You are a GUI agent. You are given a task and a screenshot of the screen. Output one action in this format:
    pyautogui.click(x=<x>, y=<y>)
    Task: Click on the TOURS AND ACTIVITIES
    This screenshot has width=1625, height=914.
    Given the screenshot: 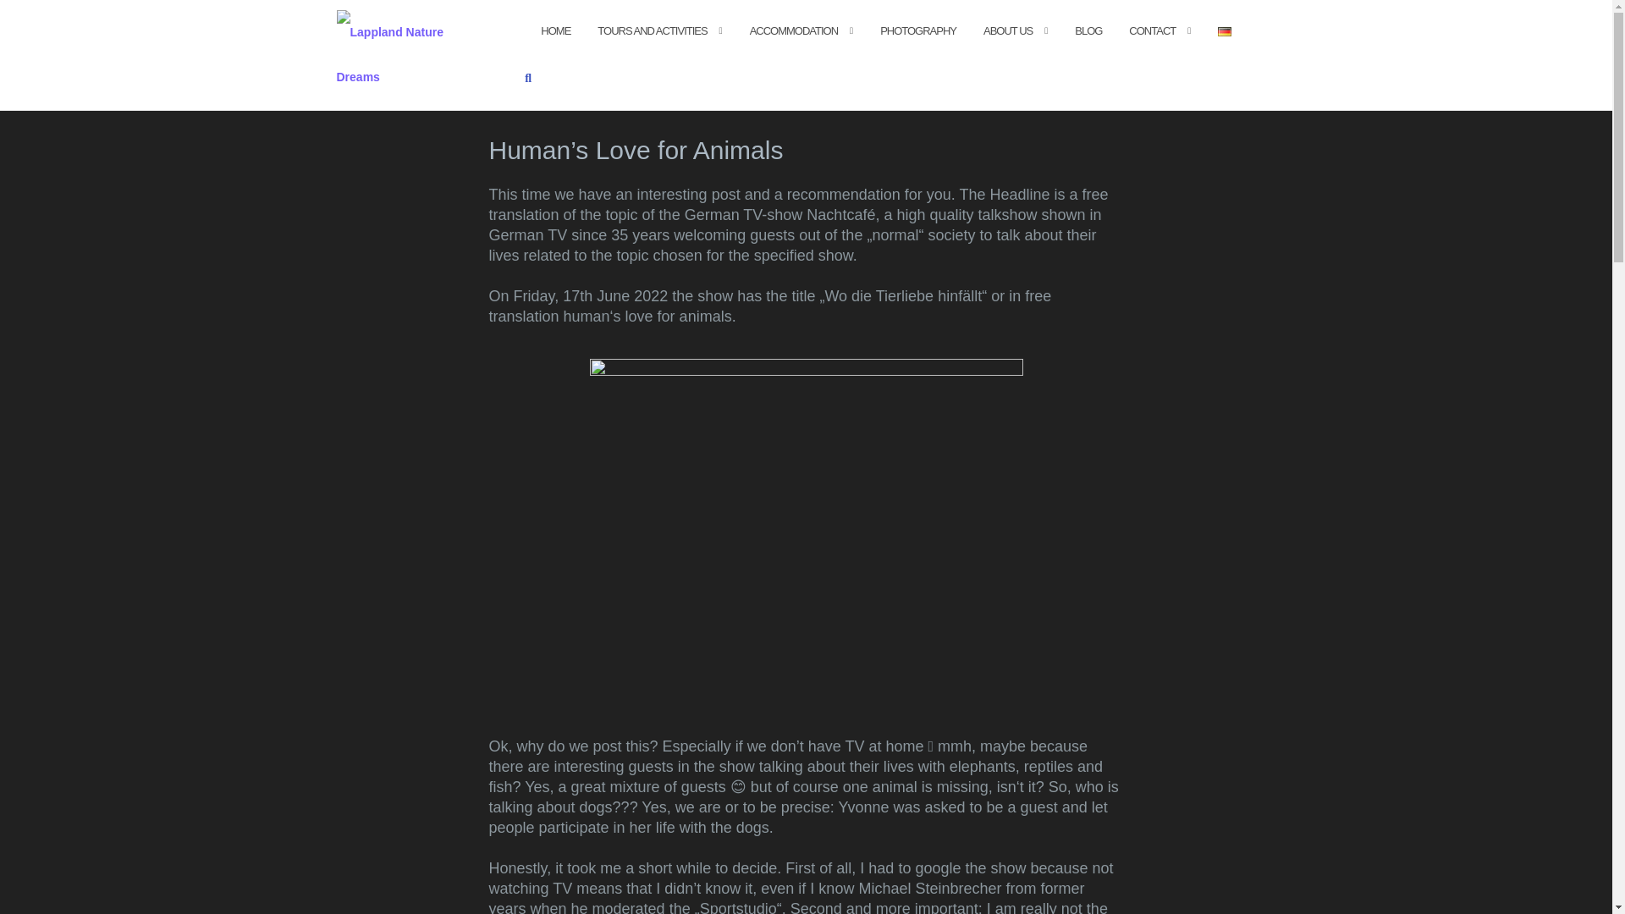 What is the action you would take?
    pyautogui.click(x=652, y=30)
    